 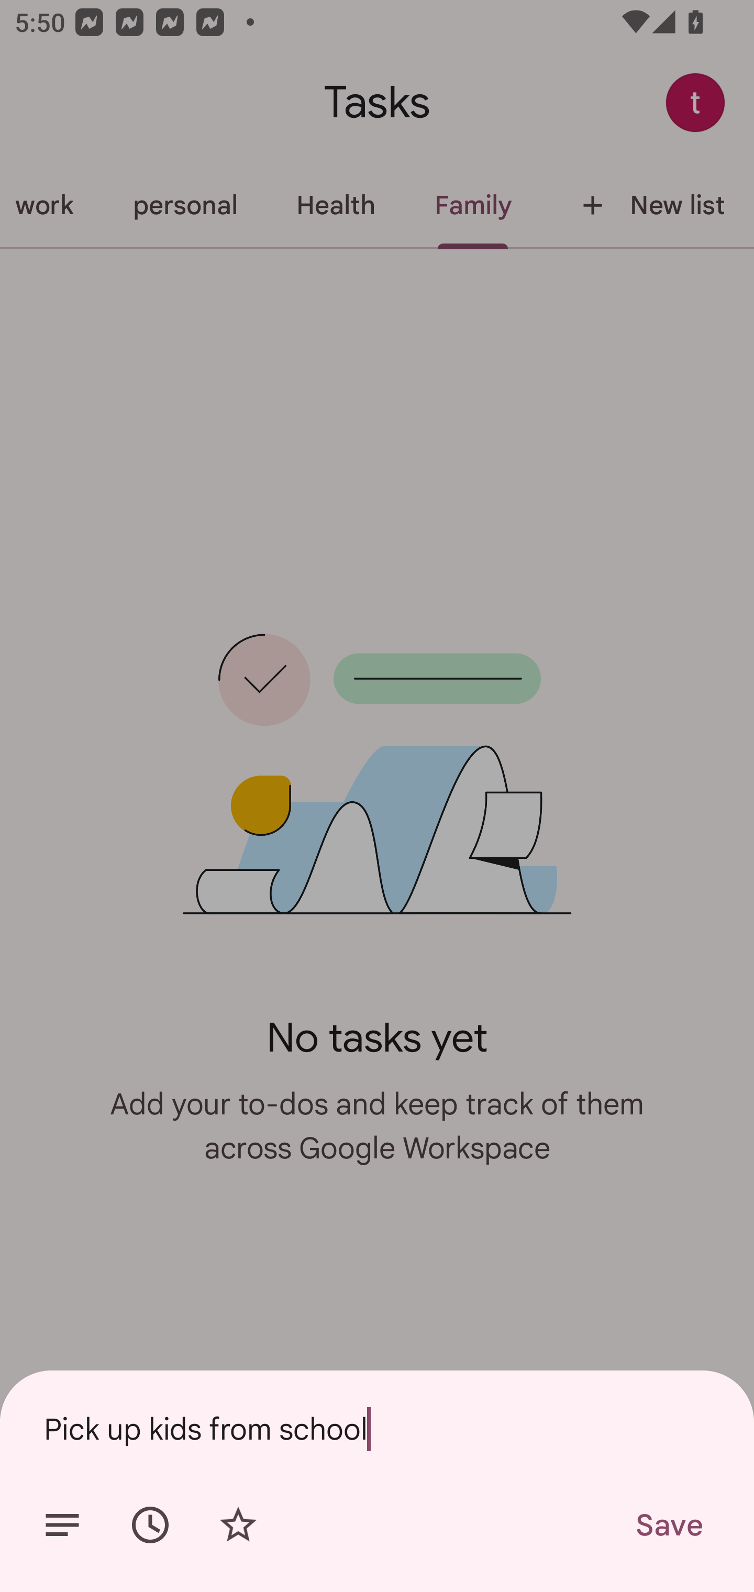 I want to click on Set date/time, so click(x=150, y=1525).